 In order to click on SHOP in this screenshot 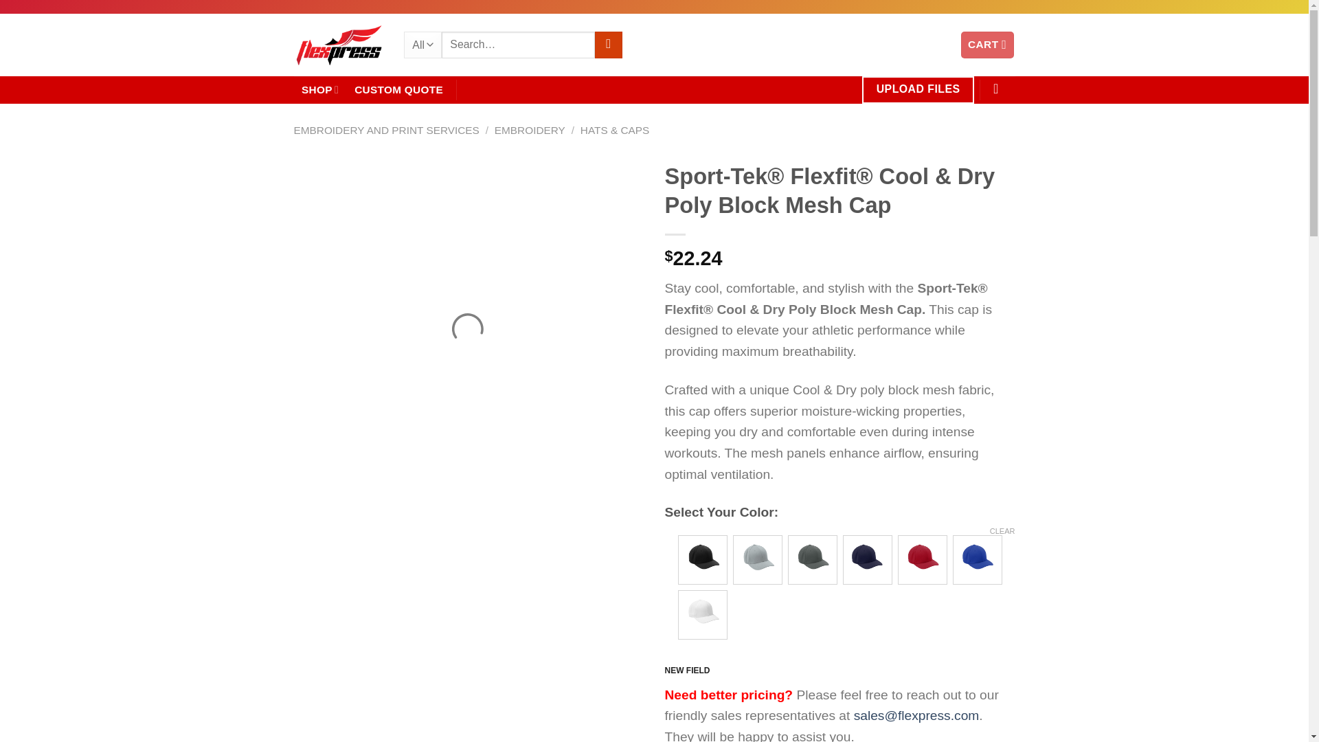, I will do `click(320, 90)`.